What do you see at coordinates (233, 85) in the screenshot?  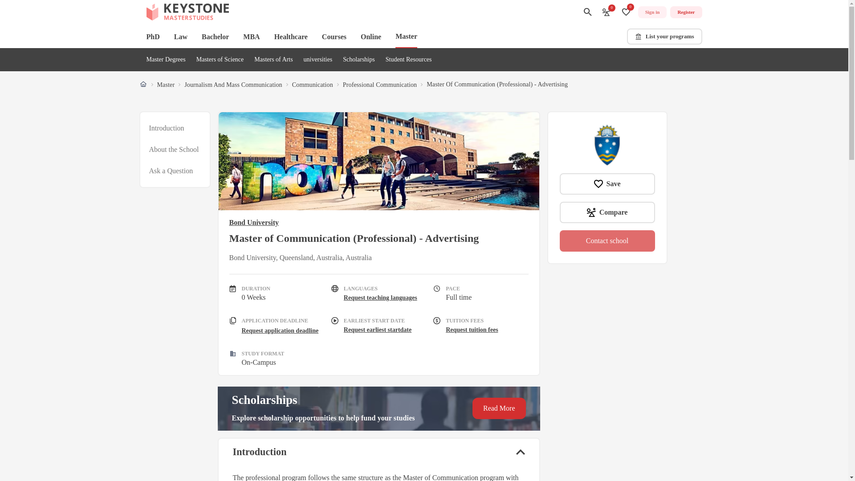 I see `Journalism And Mass Communication` at bounding box center [233, 85].